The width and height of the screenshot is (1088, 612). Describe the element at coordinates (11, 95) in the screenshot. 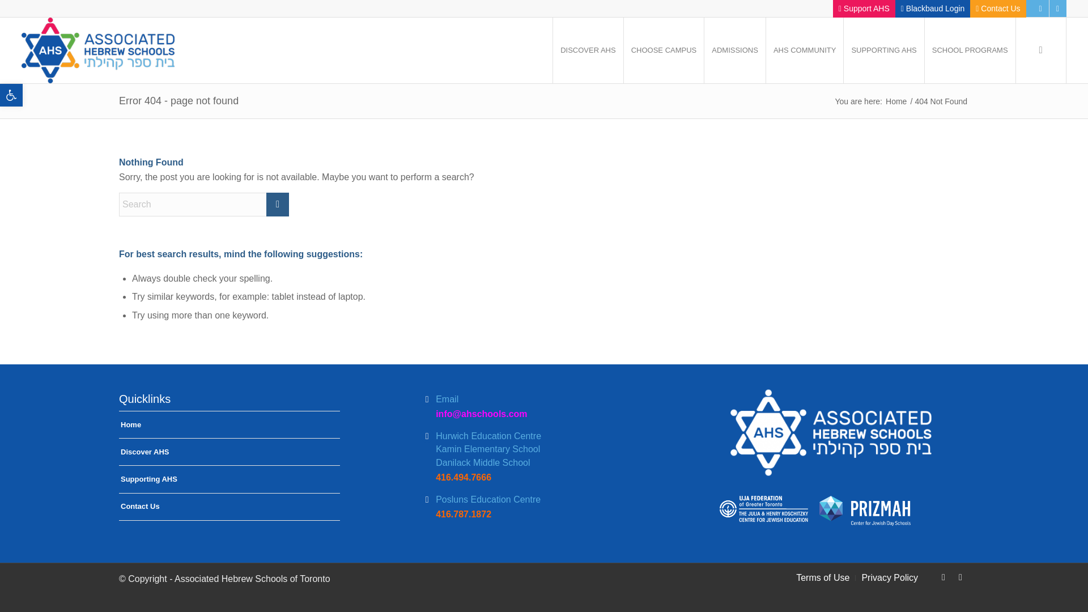

I see `Accessibility Tools` at that location.